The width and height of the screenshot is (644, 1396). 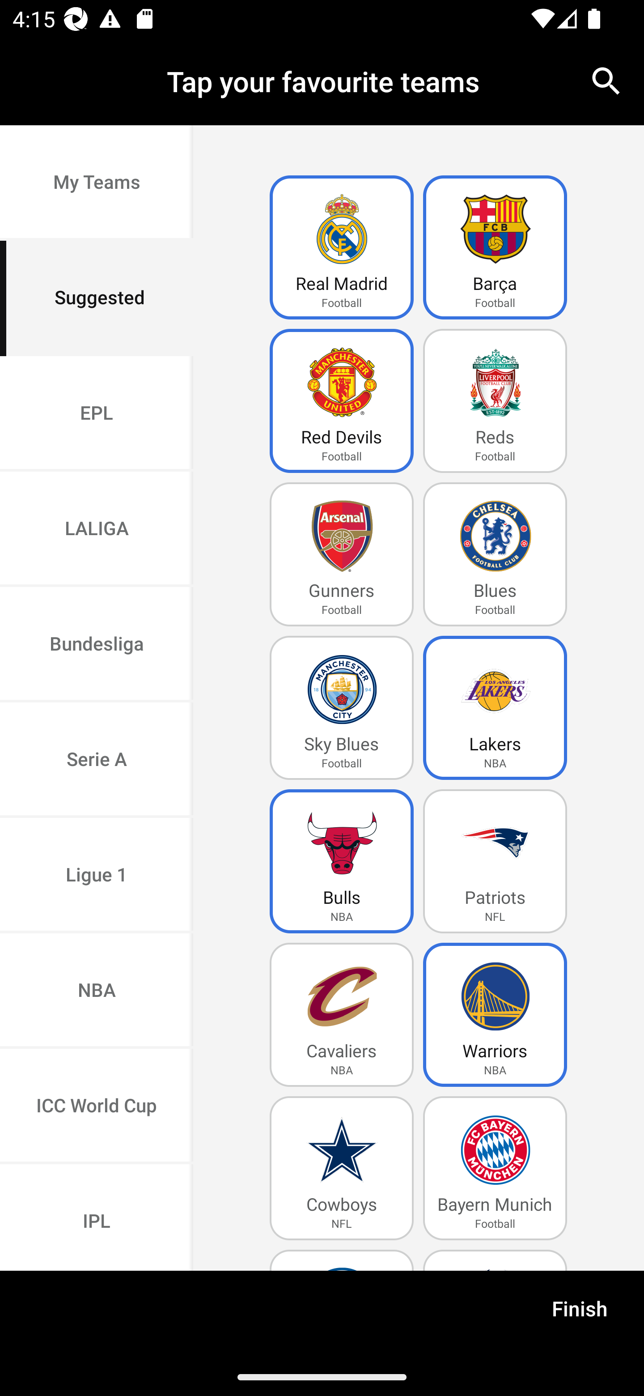 What do you see at coordinates (495, 1168) in the screenshot?
I see `Bayern Munich Bayern Munich Football` at bounding box center [495, 1168].